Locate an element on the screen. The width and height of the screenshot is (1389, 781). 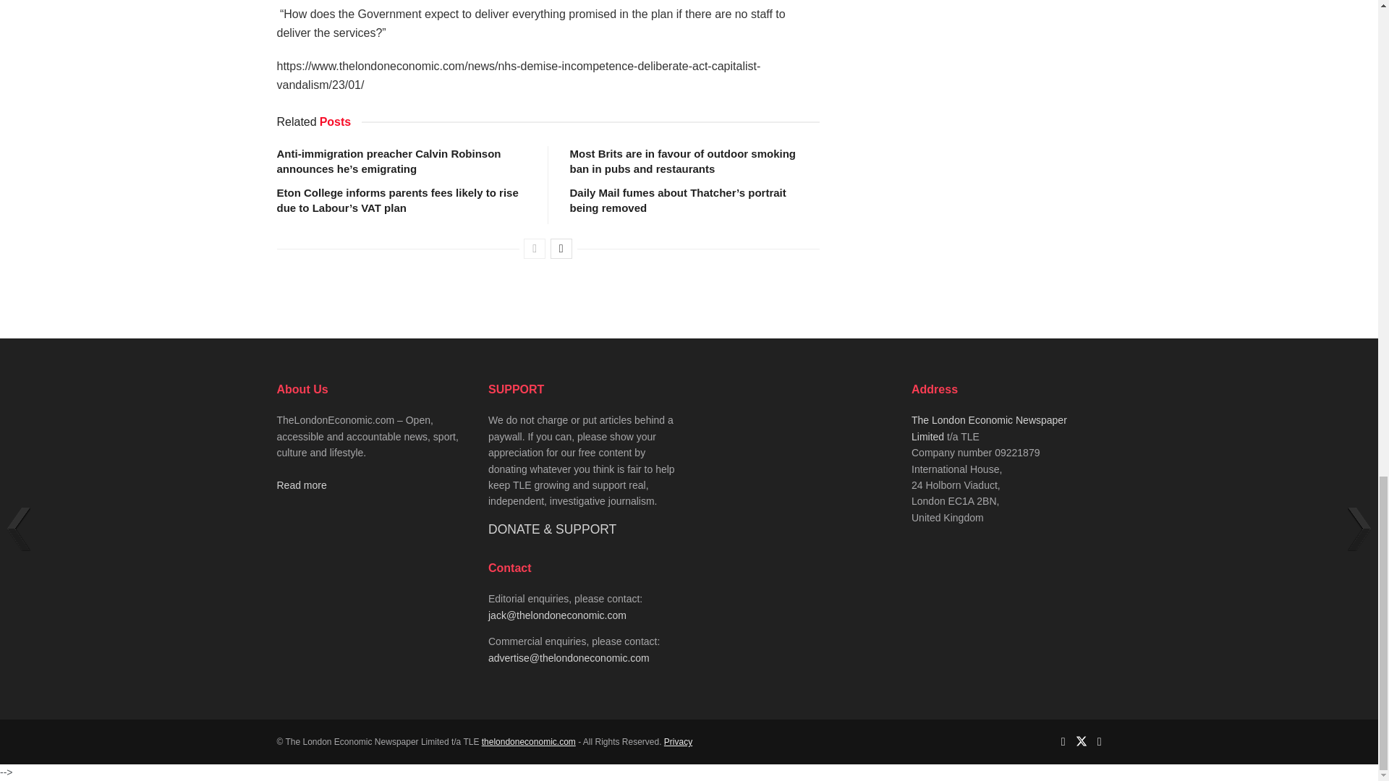
Privacy is located at coordinates (677, 742).